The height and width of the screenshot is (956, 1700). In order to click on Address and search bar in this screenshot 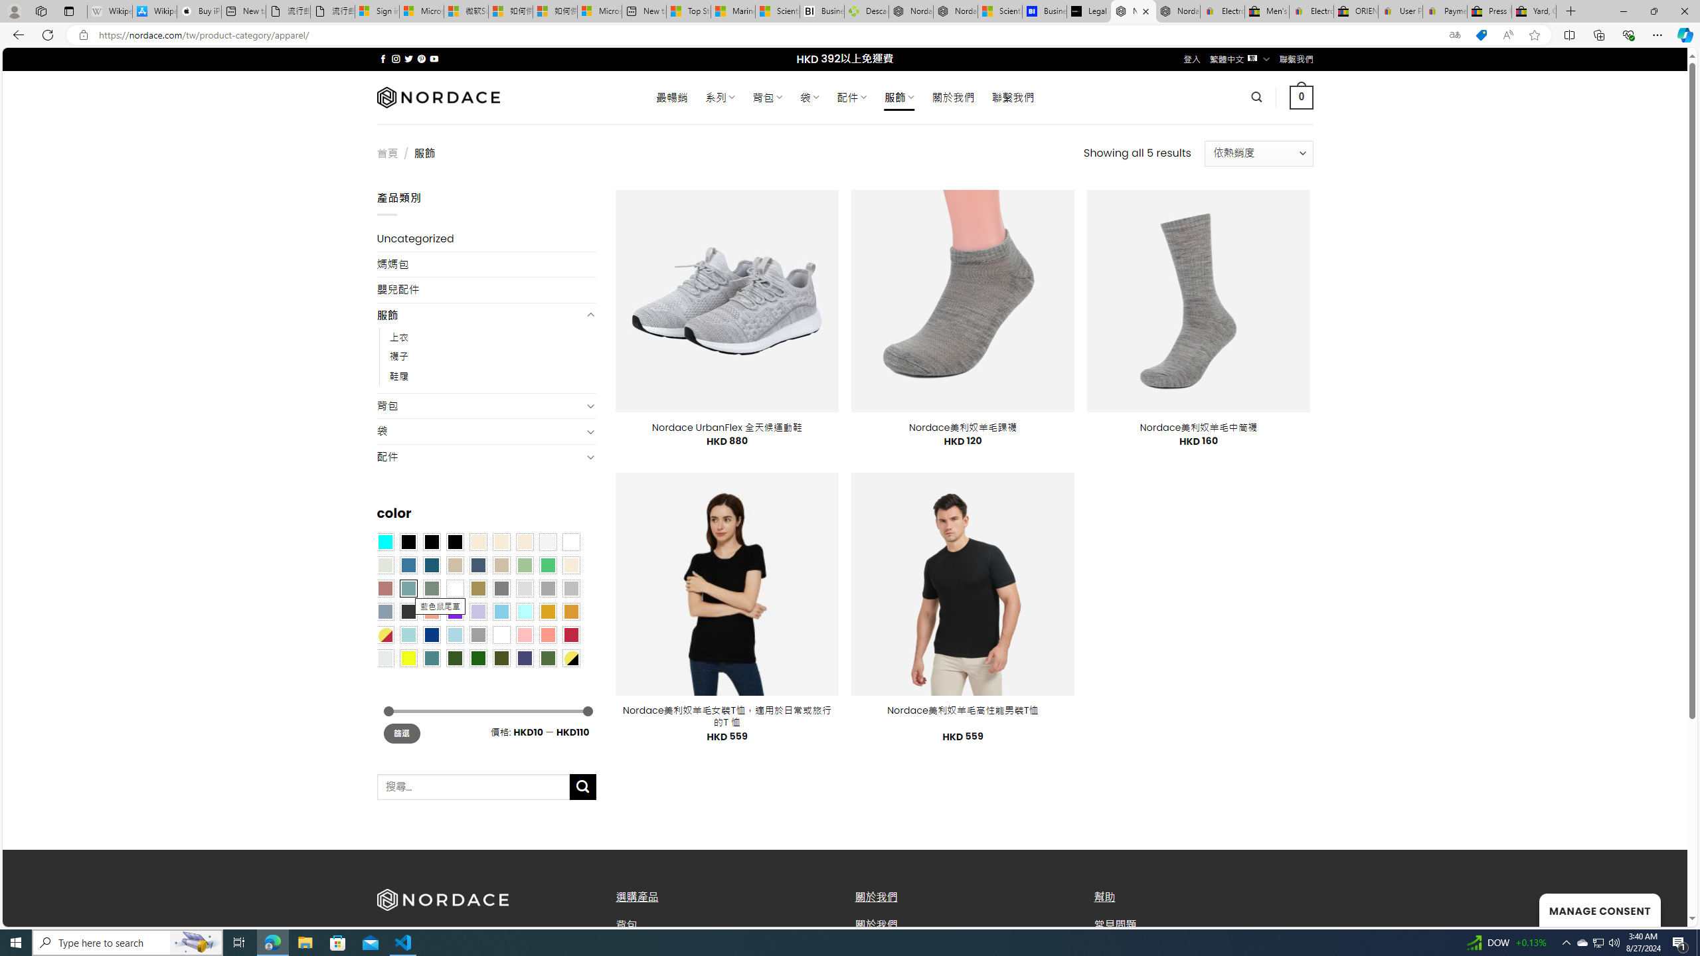, I will do `click(769, 35)`.